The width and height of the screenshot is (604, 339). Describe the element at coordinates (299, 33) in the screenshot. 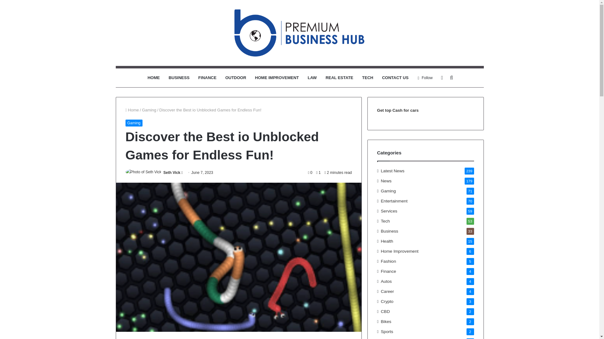

I see `Premium Business Hub` at that location.